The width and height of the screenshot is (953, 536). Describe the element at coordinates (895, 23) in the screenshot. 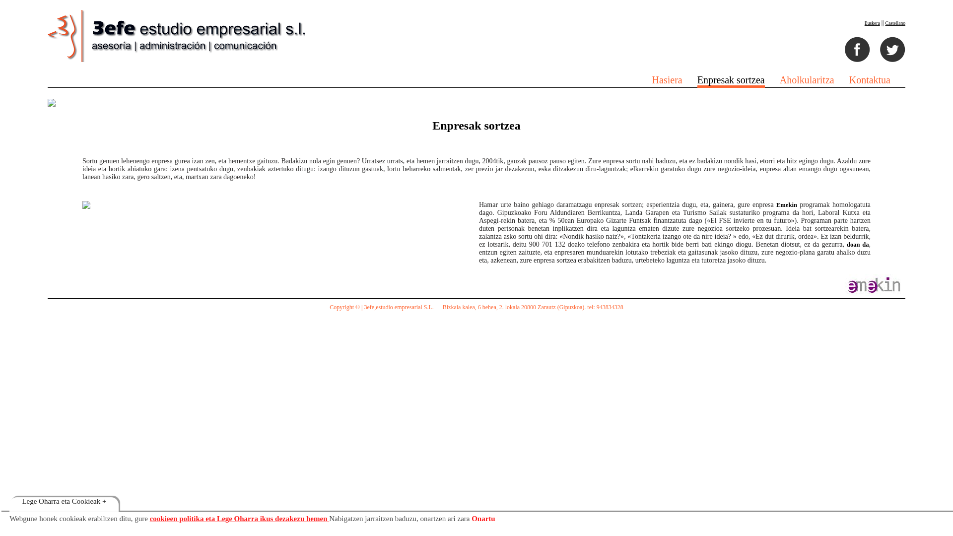

I see `Castellano` at that location.